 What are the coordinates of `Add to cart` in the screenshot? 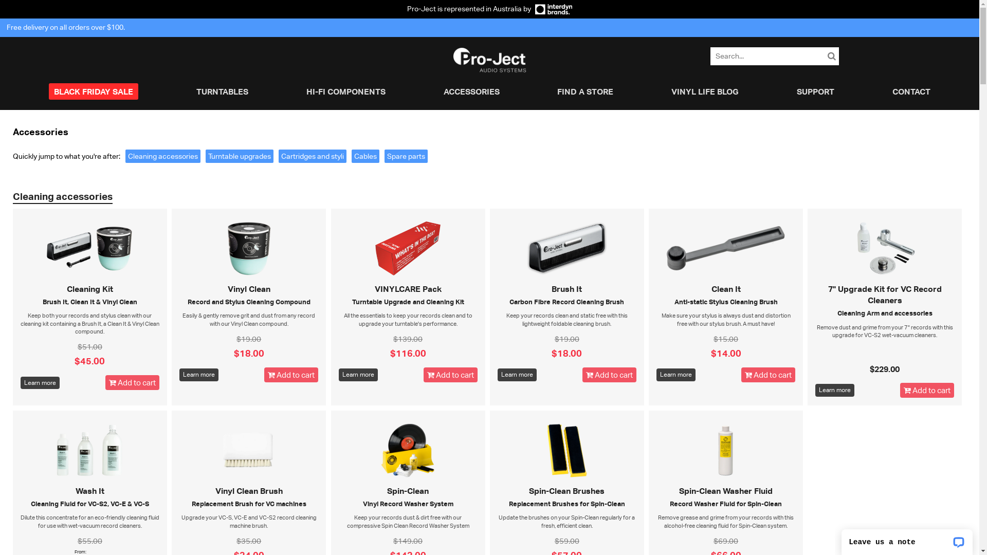 It's located at (450, 375).